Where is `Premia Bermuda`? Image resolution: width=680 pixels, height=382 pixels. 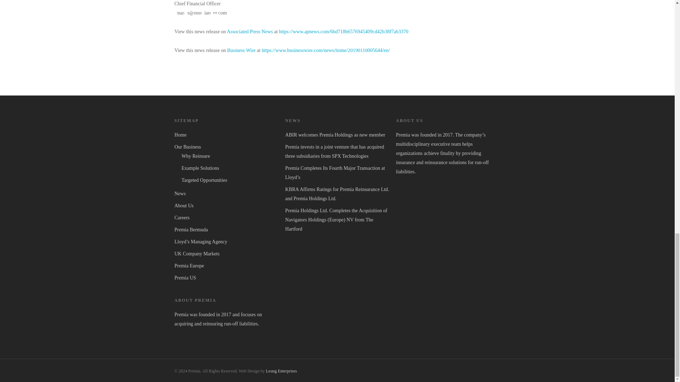
Premia Bermuda is located at coordinates (226, 230).